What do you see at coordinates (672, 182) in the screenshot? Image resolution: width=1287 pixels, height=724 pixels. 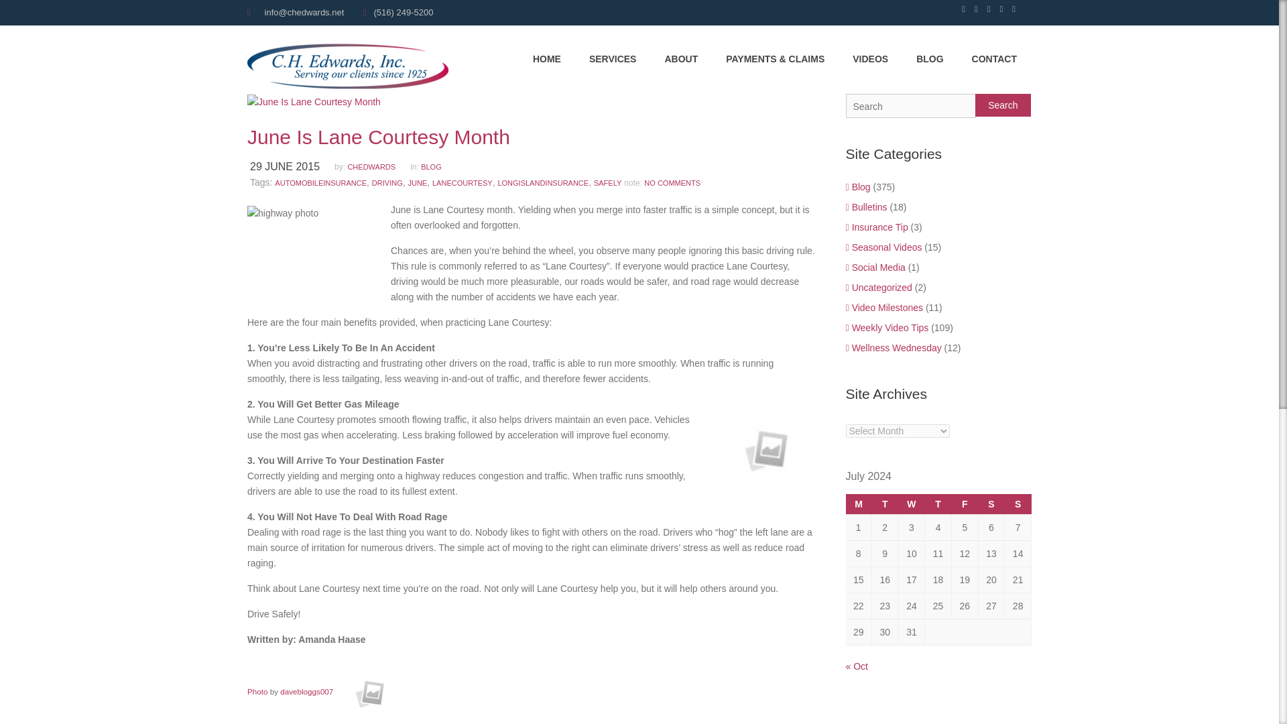 I see `Click to leave a comment` at bounding box center [672, 182].